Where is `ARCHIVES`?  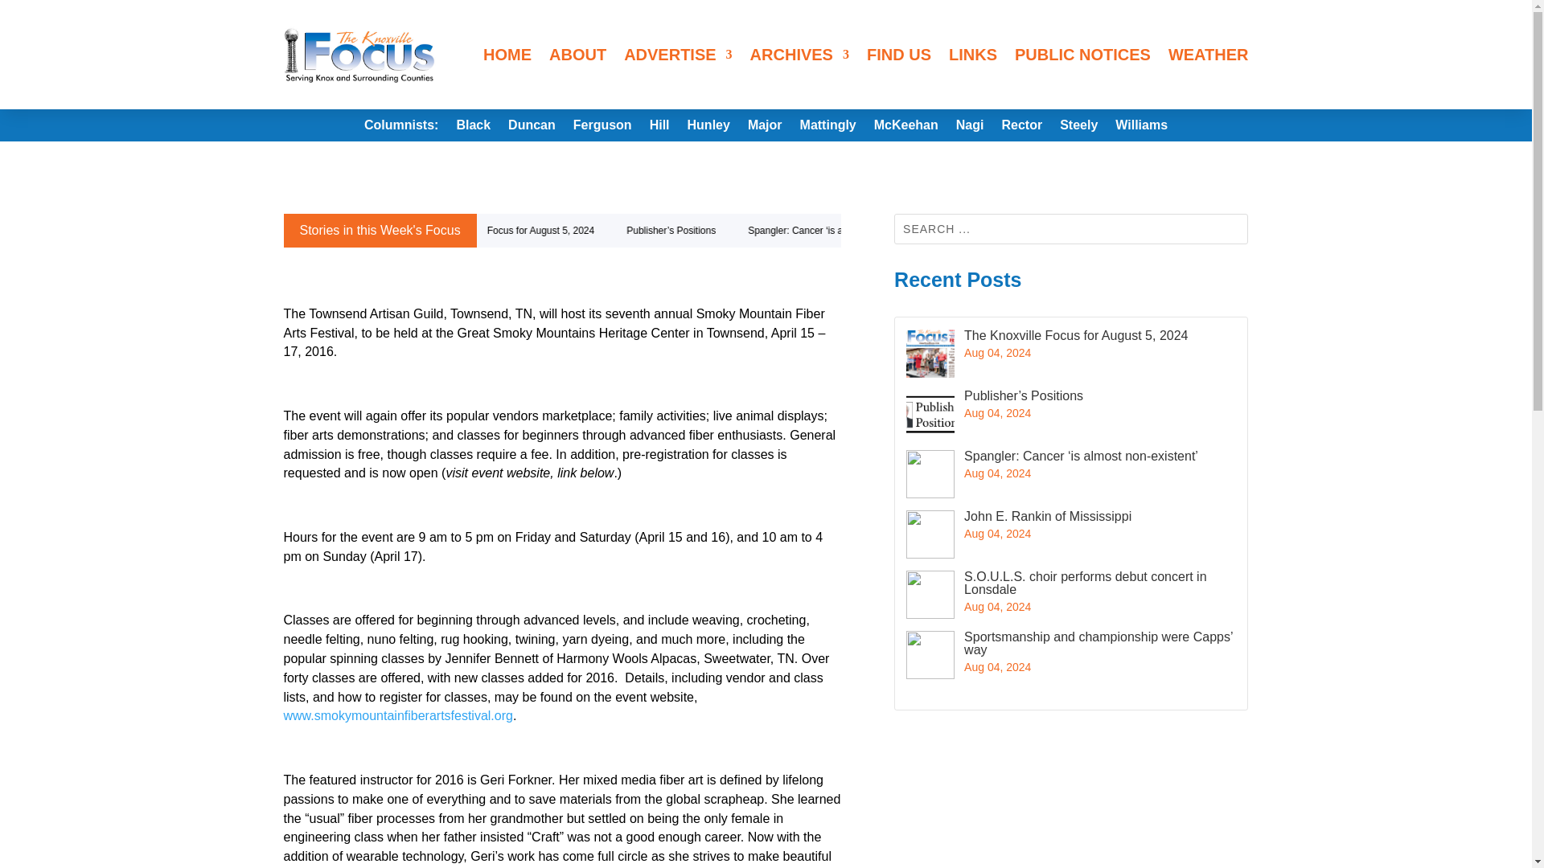
ARCHIVES is located at coordinates (799, 55).